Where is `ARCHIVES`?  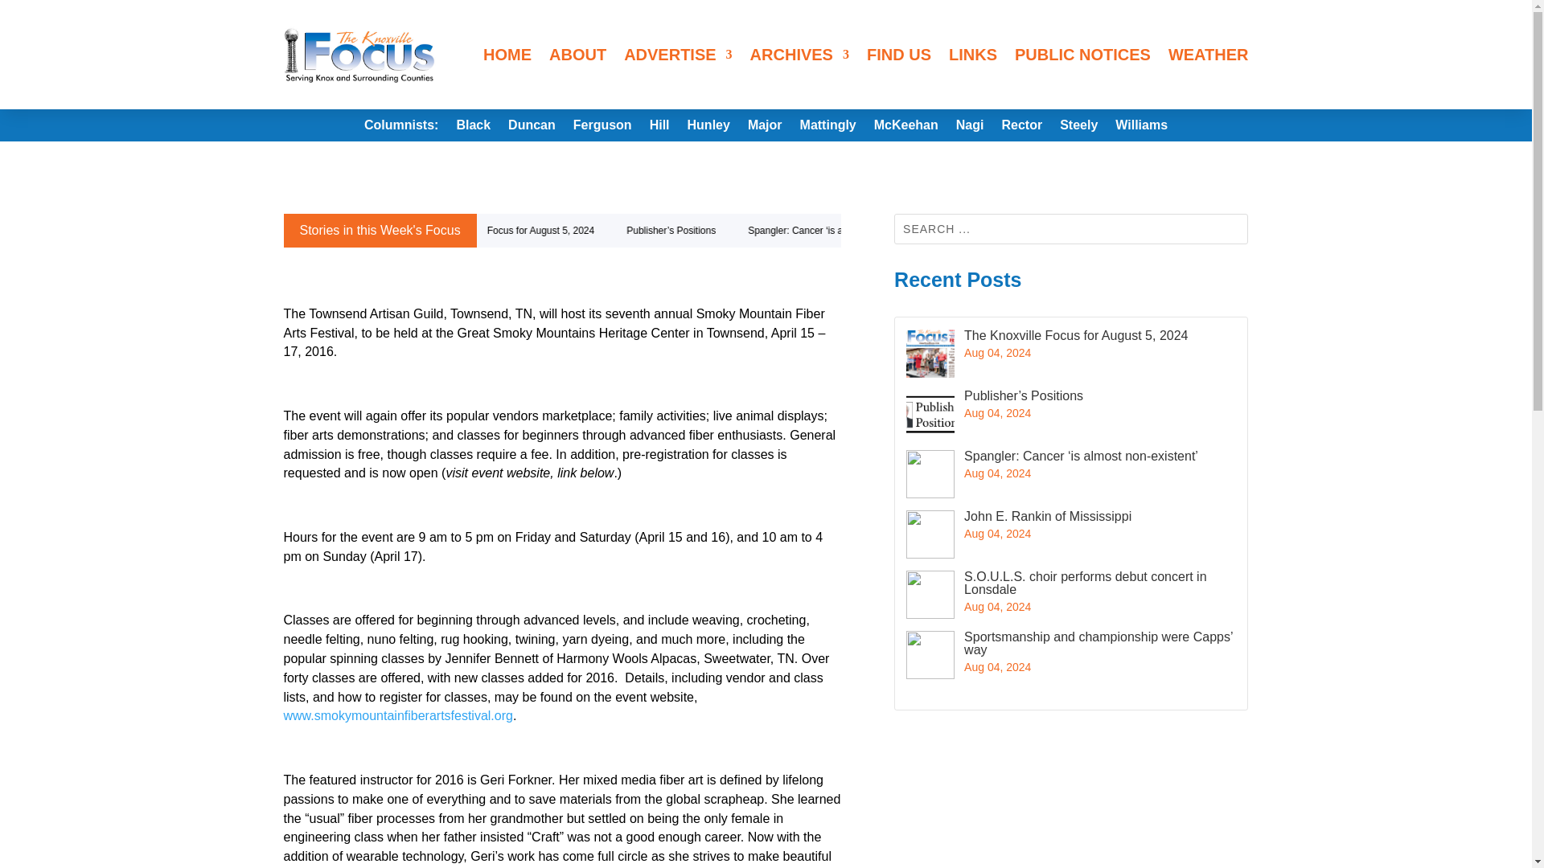
ARCHIVES is located at coordinates (799, 55).